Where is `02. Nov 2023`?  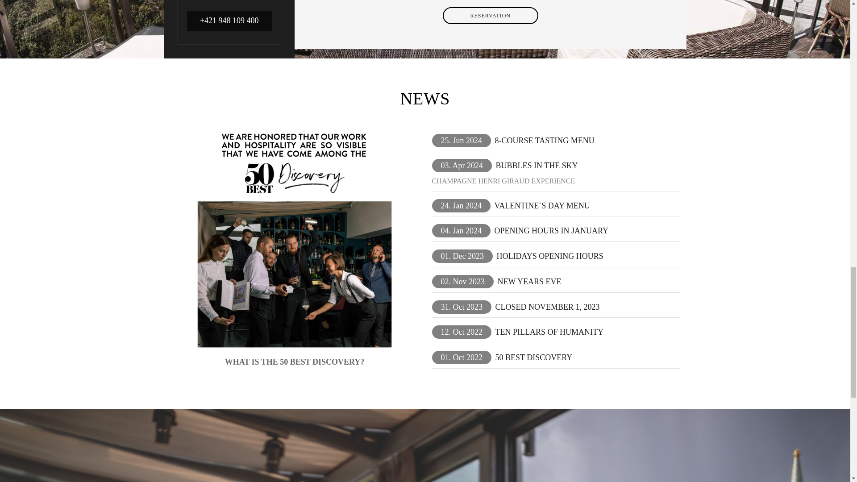 02. Nov 2023 is located at coordinates (463, 281).